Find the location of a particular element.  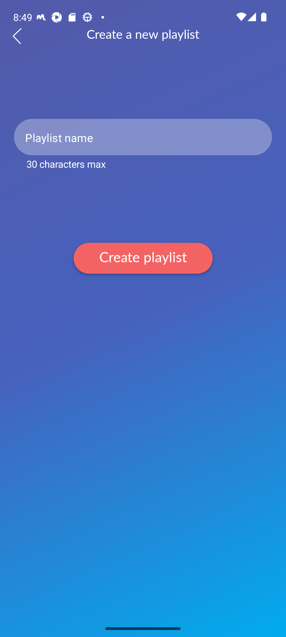

Create playlist is located at coordinates (143, 258).